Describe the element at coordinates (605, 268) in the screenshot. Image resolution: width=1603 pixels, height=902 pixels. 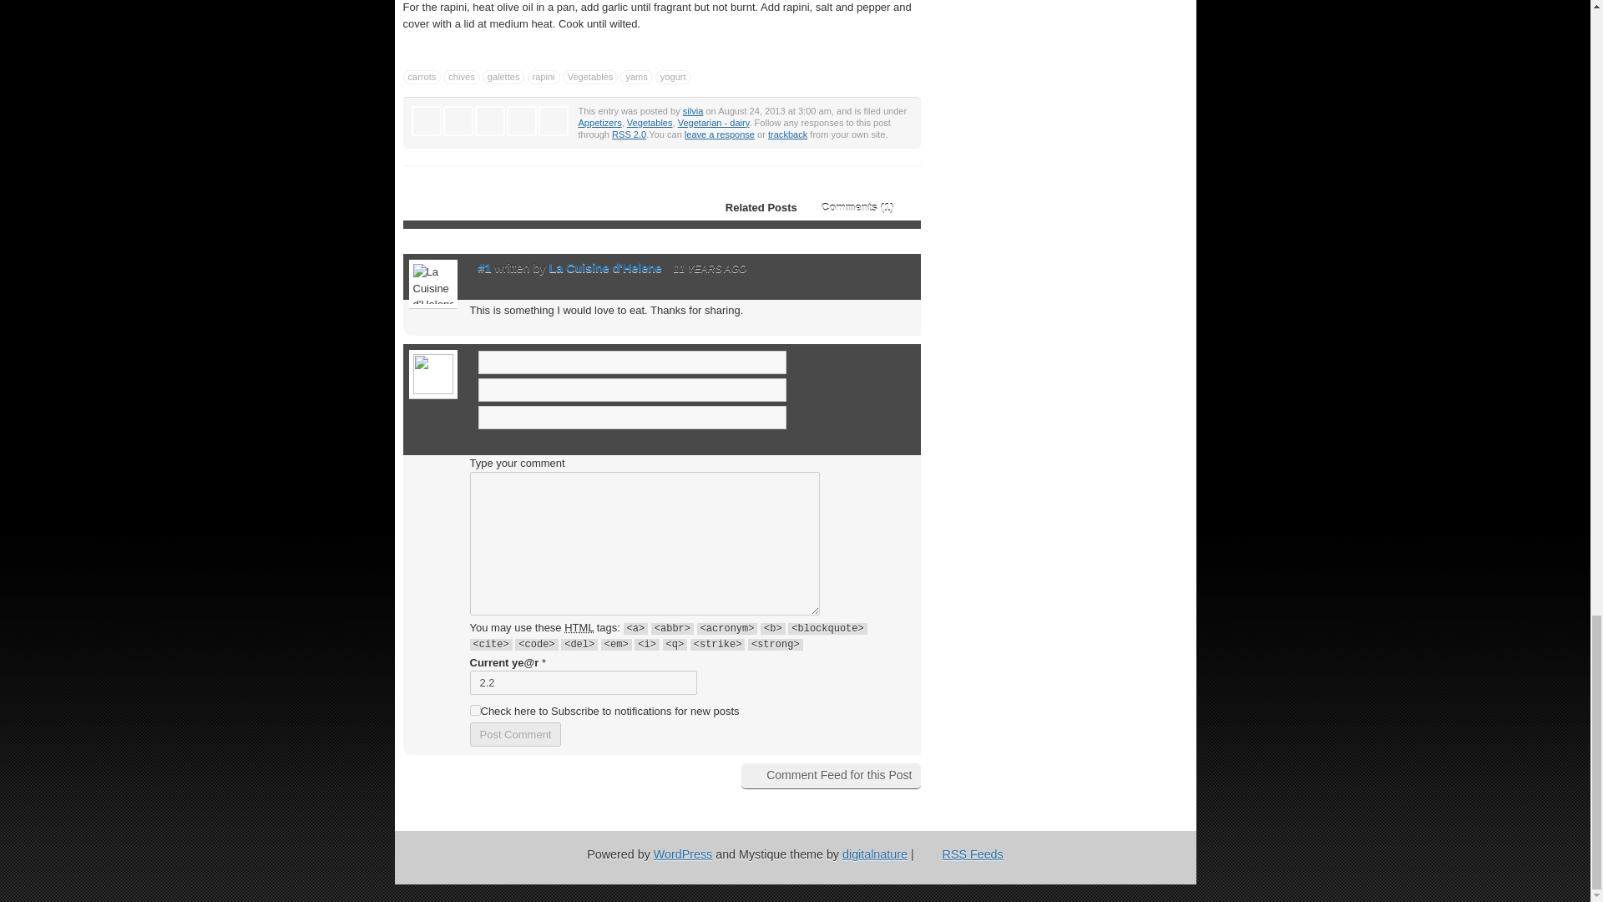
I see `La Cuisine d'Helene` at that location.